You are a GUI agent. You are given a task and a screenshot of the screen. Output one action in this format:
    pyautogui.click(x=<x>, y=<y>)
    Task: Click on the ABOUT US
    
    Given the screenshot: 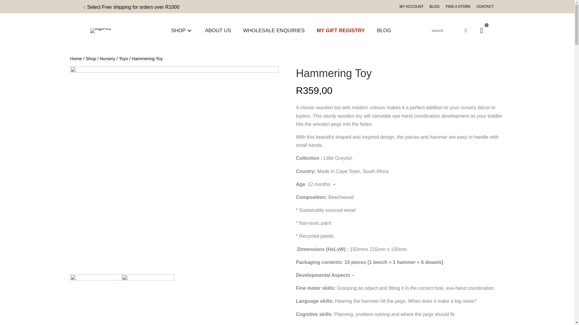 What is the action you would take?
    pyautogui.click(x=218, y=30)
    